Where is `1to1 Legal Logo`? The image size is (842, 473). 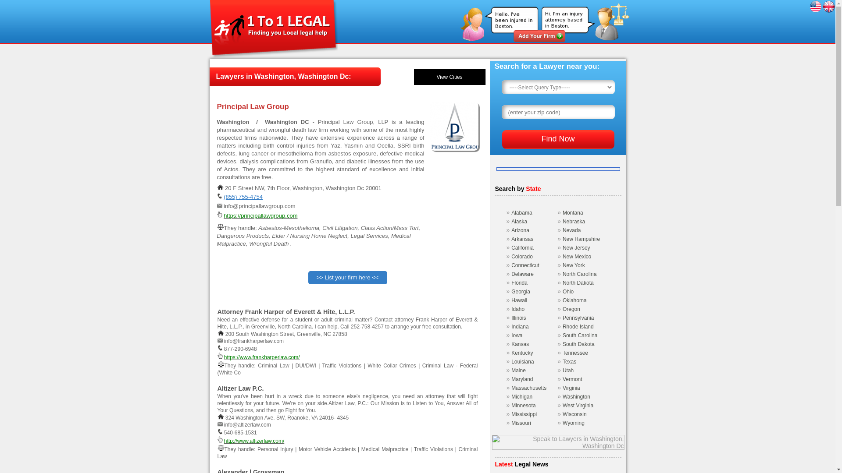 1to1 Legal Logo is located at coordinates (274, 29).